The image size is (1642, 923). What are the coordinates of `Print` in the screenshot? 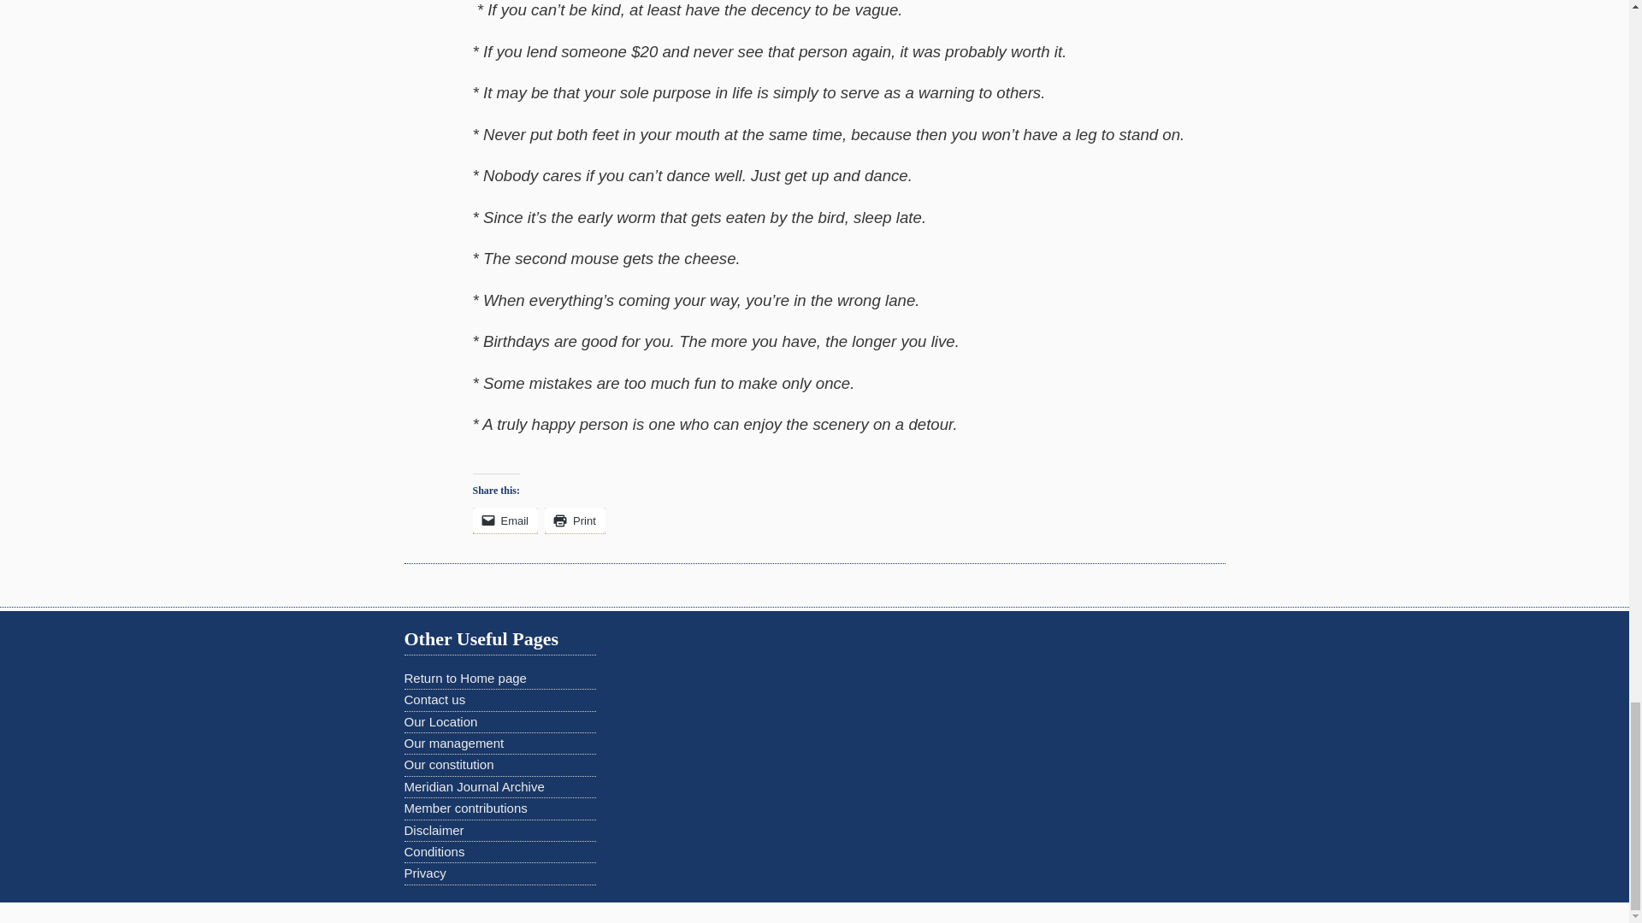 It's located at (575, 520).